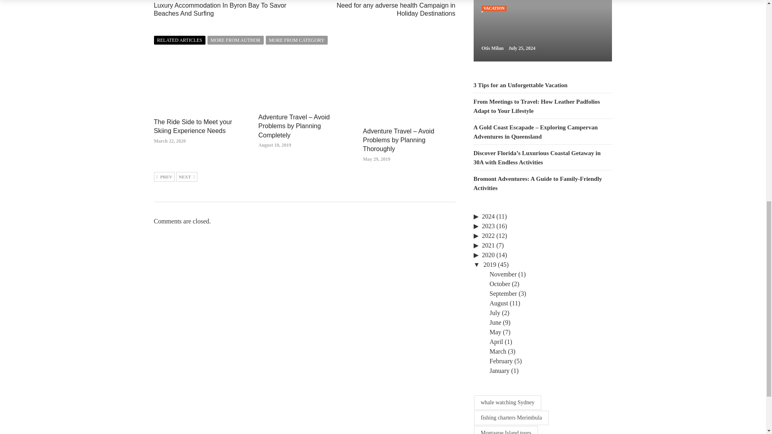 The width and height of the screenshot is (772, 434). What do you see at coordinates (193, 126) in the screenshot?
I see `The Ride Side to Meet your Skiing Experience Needs` at bounding box center [193, 126].